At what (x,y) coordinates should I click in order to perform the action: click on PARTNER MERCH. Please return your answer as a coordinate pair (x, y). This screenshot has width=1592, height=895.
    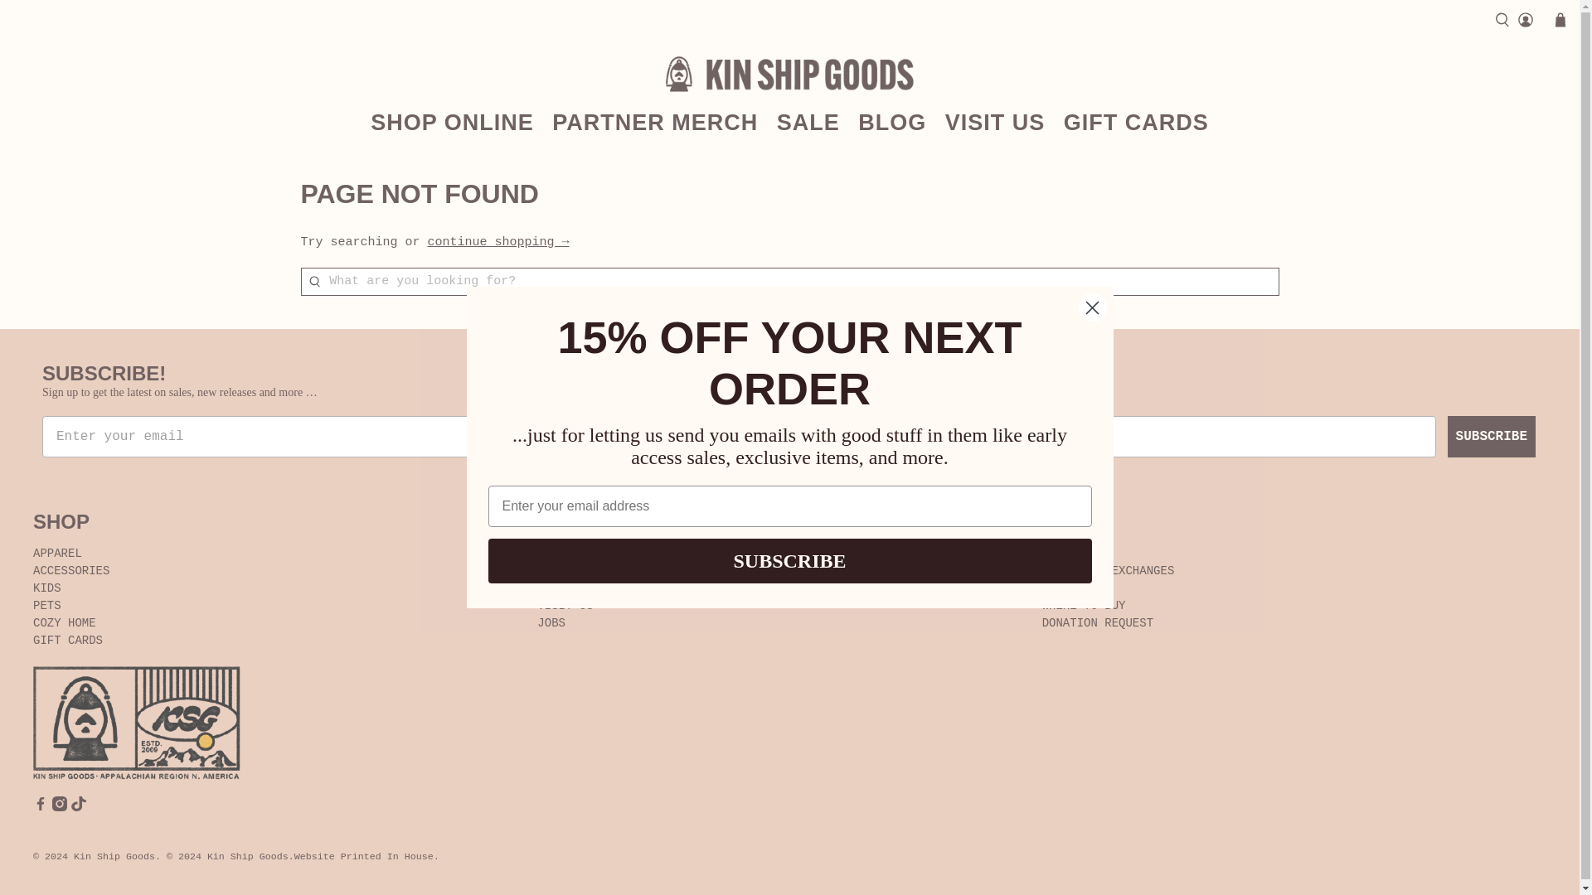
    Looking at the image, I should click on (655, 123).